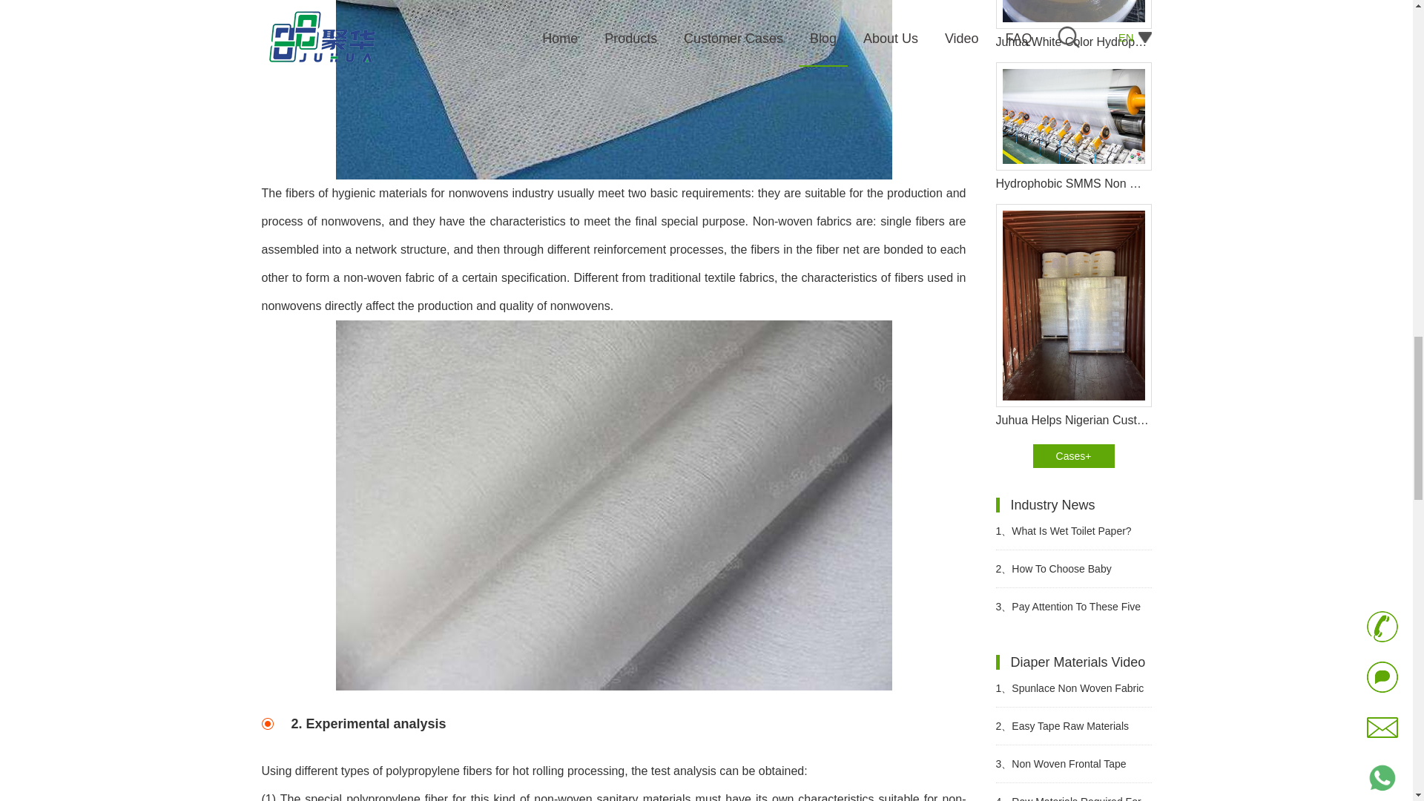 The image size is (1424, 801). Describe the element at coordinates (1072, 688) in the screenshot. I see `Spunlace Non Woven  Fabric For Wet Wipes Video` at that location.